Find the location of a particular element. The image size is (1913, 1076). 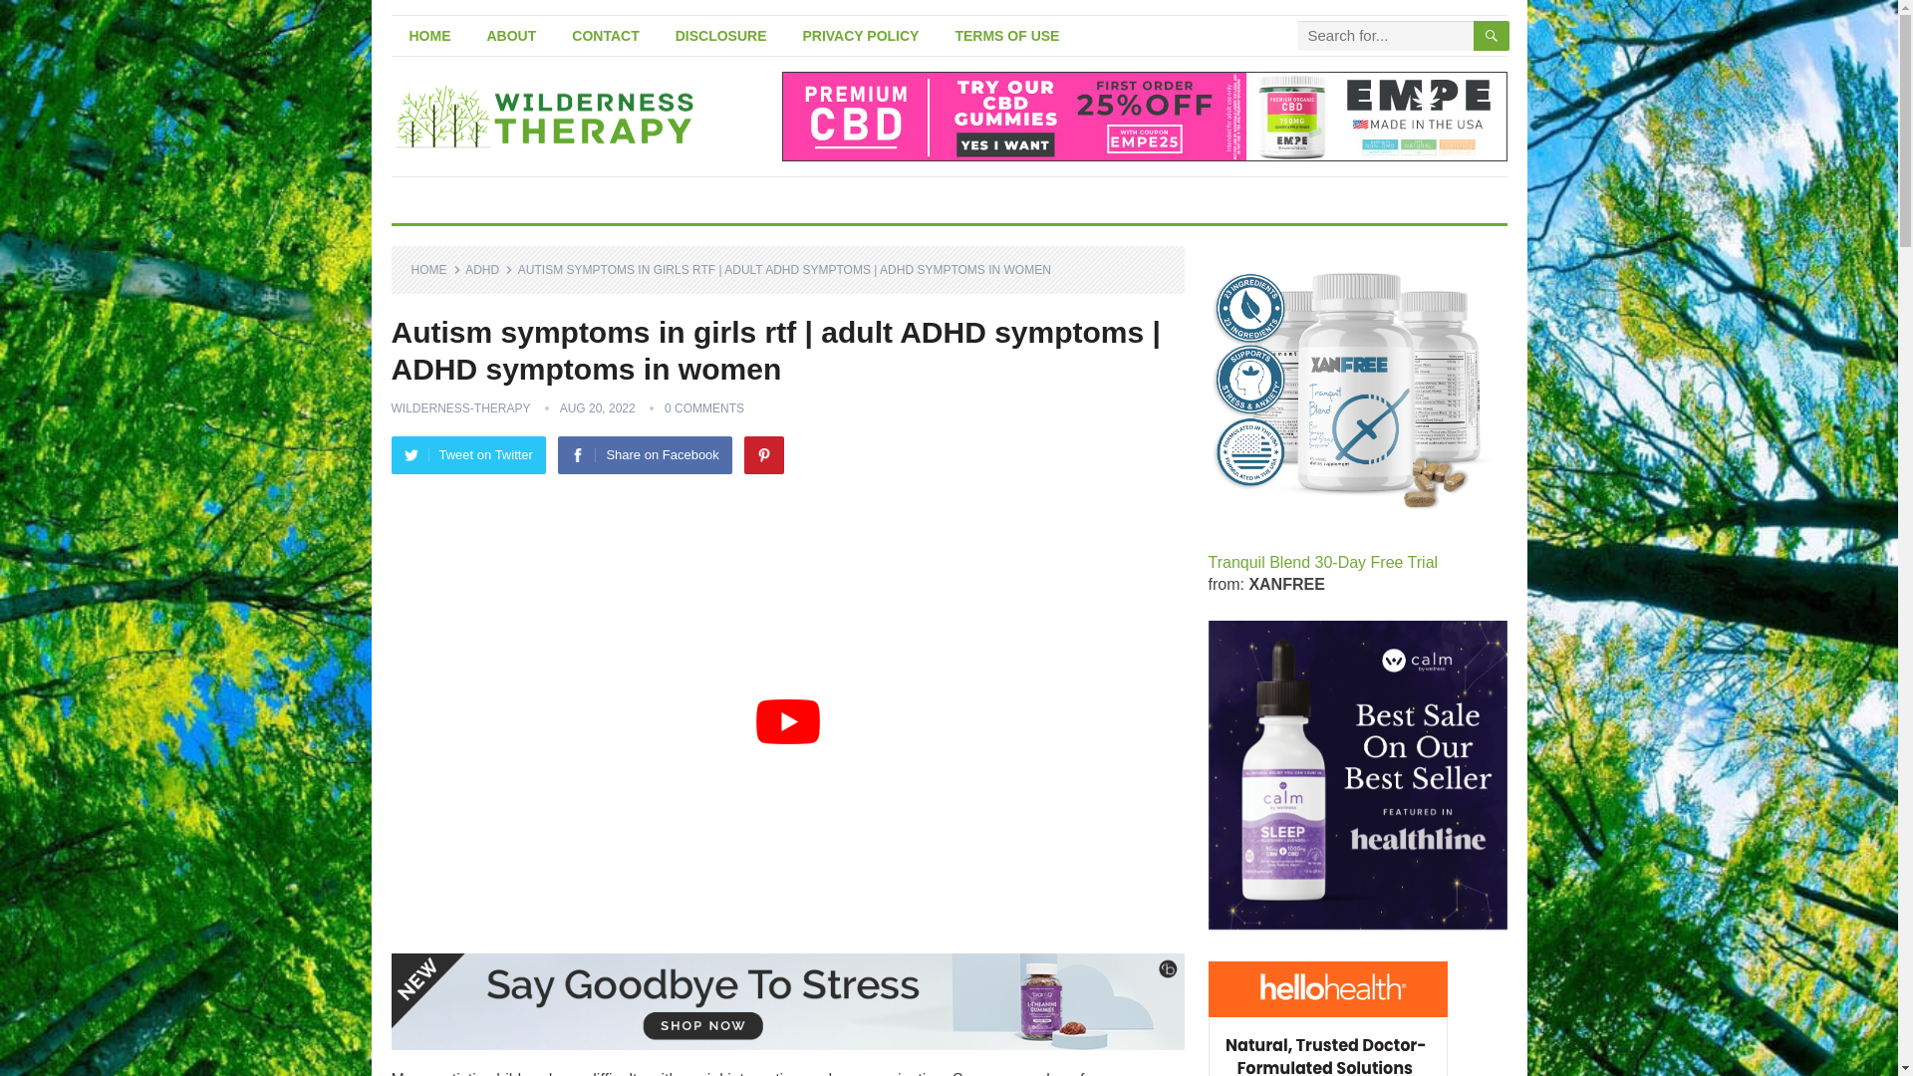

Share on Facebook is located at coordinates (644, 455).